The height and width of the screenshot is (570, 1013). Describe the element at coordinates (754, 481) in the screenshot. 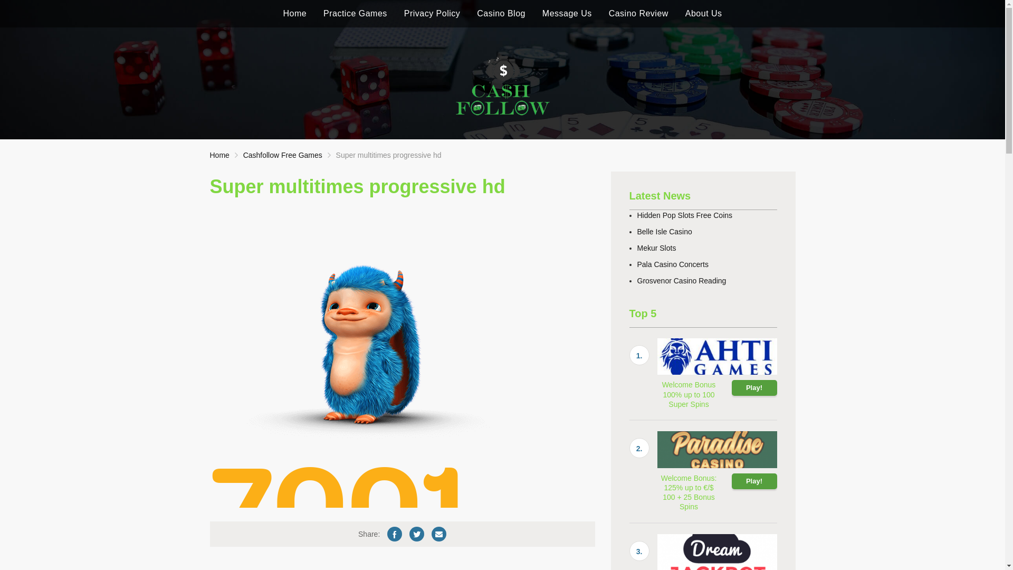

I see `Play!` at that location.